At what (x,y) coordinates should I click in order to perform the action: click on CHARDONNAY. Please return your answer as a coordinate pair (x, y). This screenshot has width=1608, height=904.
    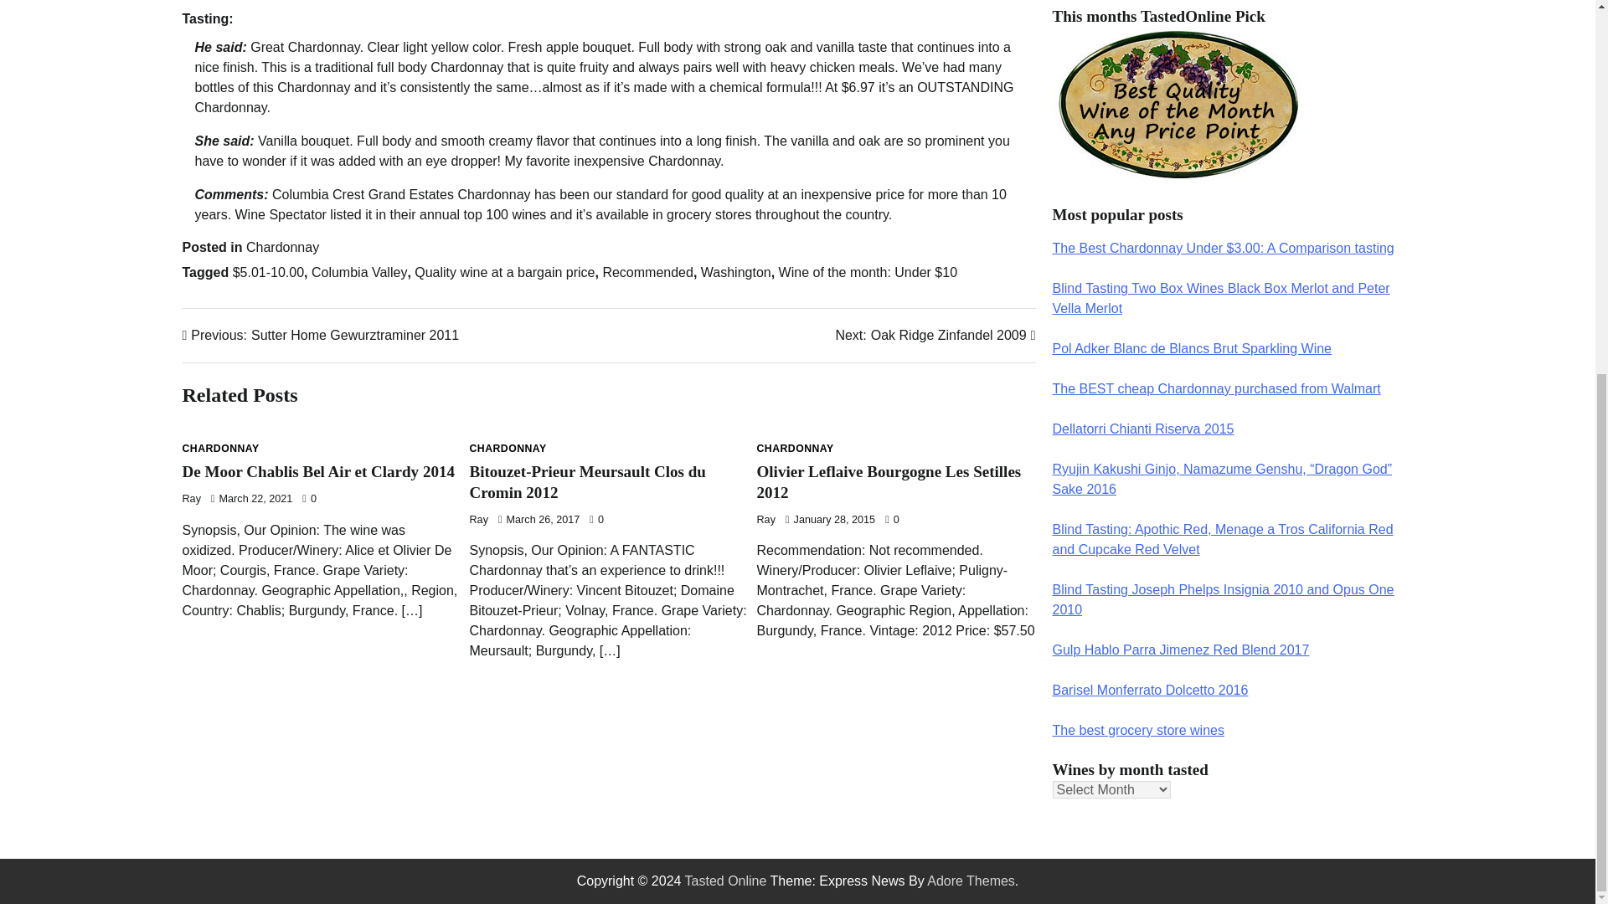
    Looking at the image, I should click on (281, 247).